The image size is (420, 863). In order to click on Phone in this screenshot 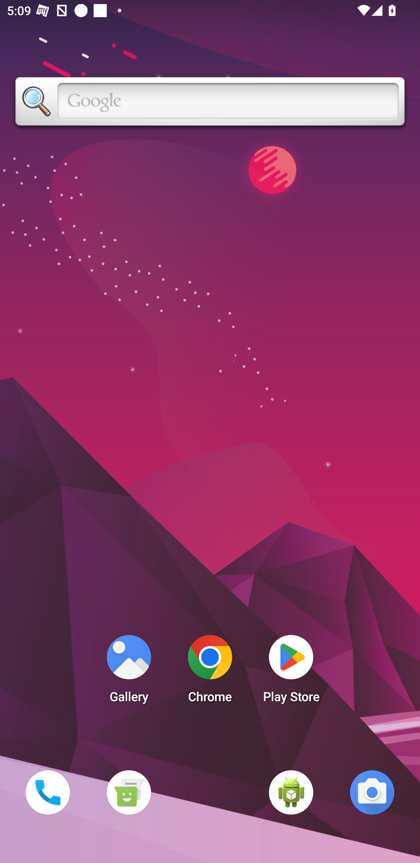, I will do `click(48, 792)`.